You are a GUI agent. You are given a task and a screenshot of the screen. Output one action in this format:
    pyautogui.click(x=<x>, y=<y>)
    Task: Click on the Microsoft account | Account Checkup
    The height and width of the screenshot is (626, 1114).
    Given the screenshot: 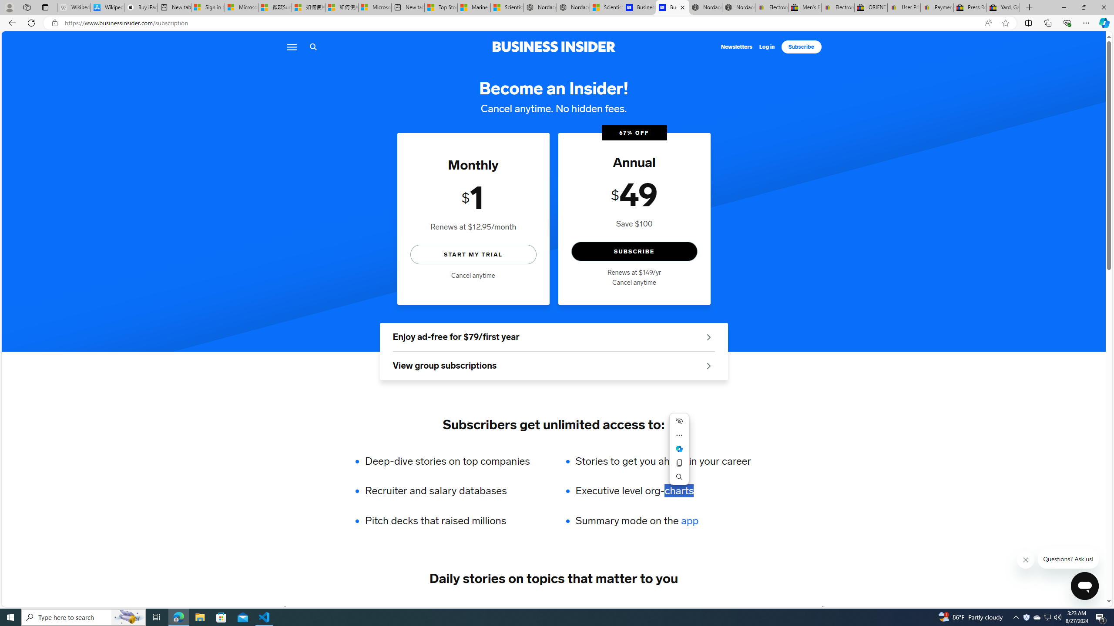 What is the action you would take?
    pyautogui.click(x=375, y=7)
    